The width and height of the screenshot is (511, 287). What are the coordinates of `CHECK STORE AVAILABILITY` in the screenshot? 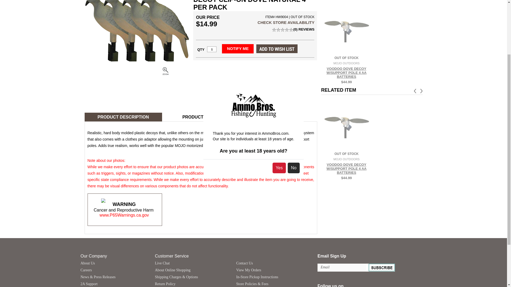 It's located at (286, 22).